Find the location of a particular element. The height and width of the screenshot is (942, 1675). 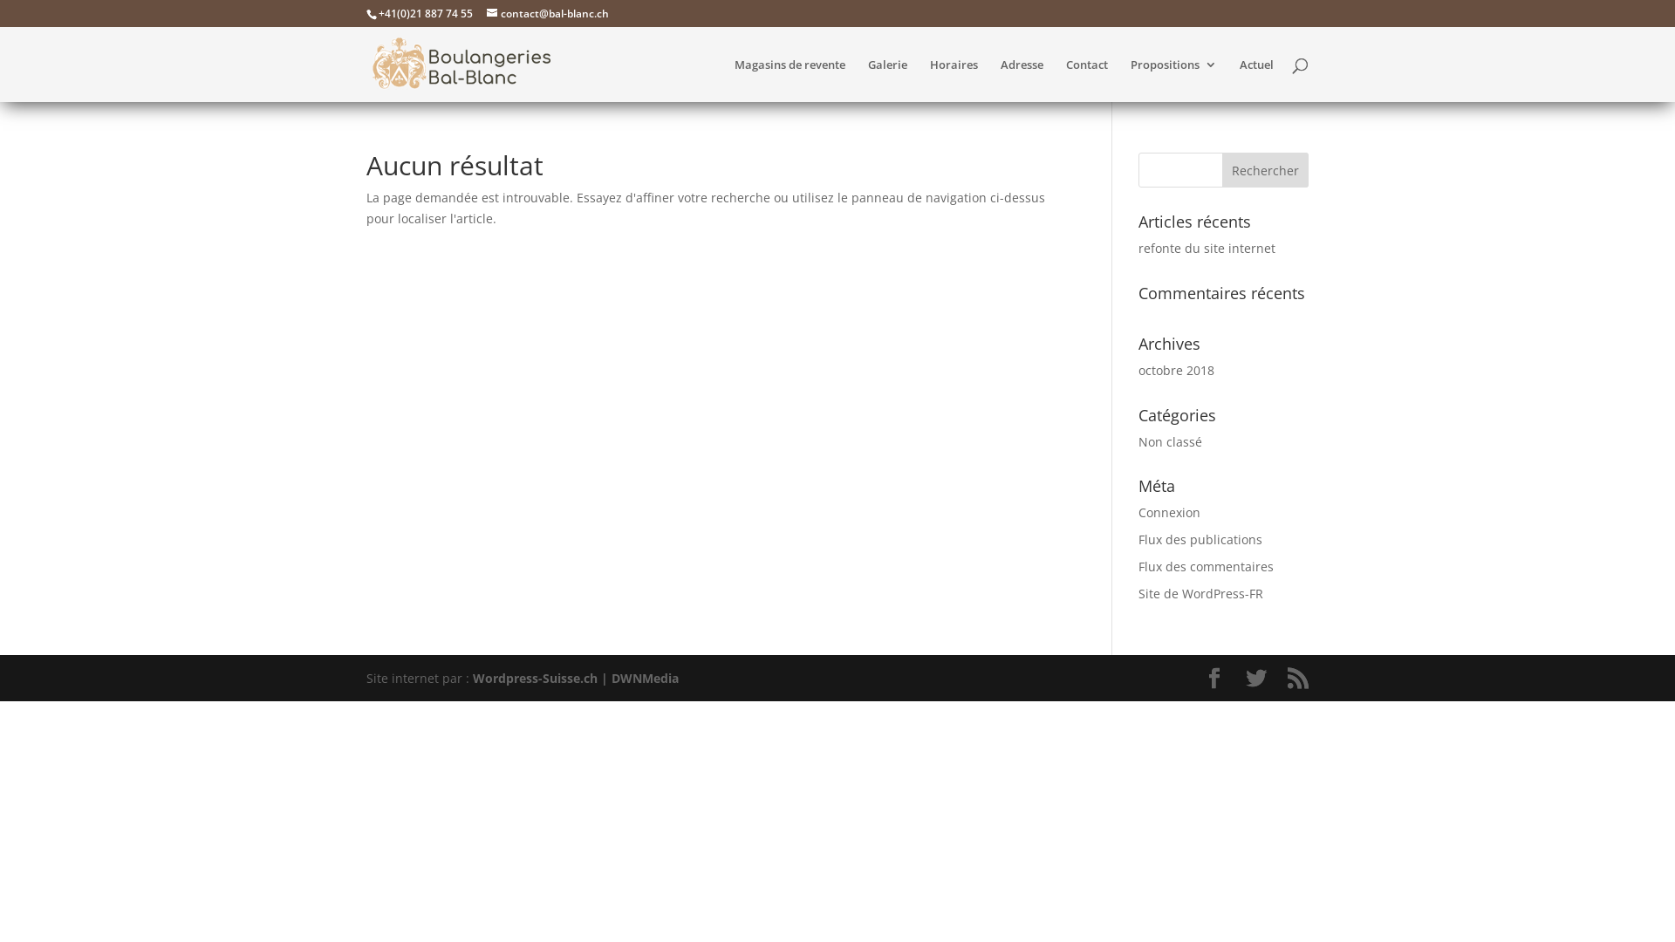

Magasins de revente is located at coordinates (790, 80).